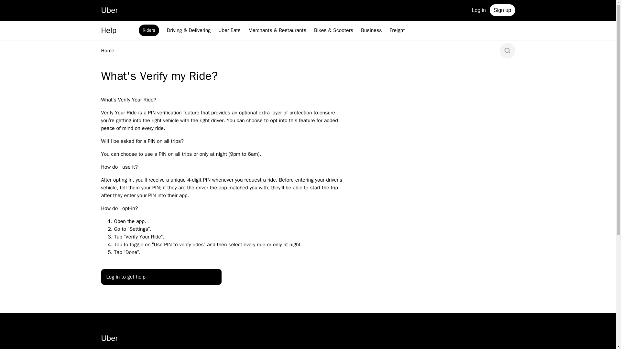 The width and height of the screenshot is (621, 349). I want to click on Uber, so click(109, 11).